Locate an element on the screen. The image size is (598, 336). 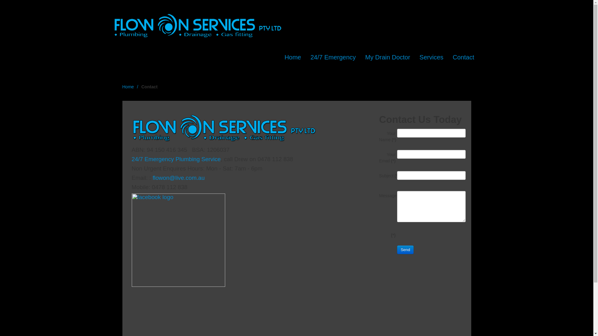
Contact is located at coordinates (463, 57).